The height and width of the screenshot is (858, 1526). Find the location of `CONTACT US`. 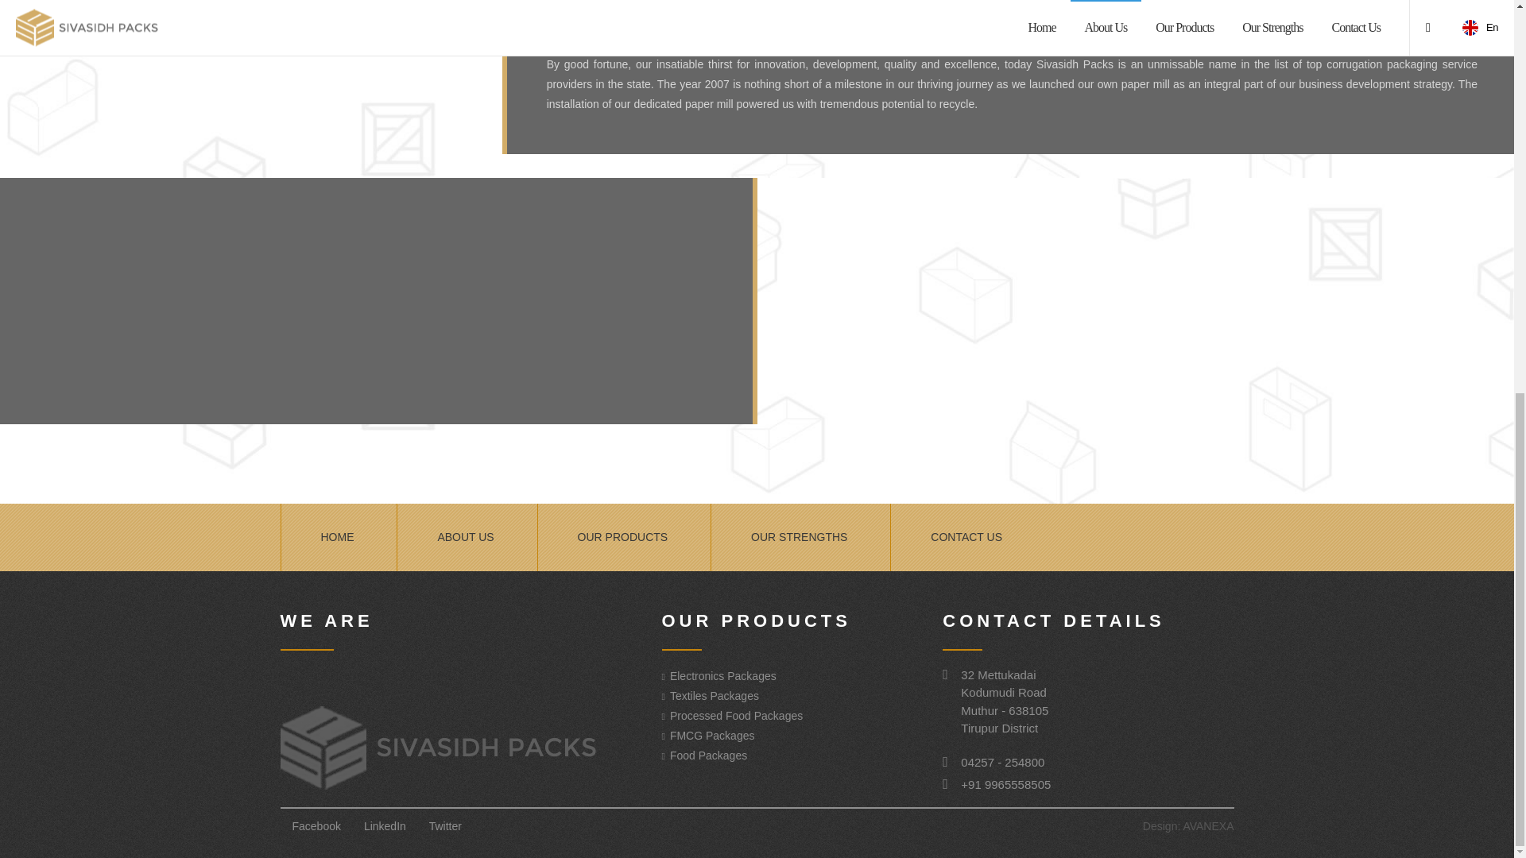

CONTACT US is located at coordinates (966, 537).